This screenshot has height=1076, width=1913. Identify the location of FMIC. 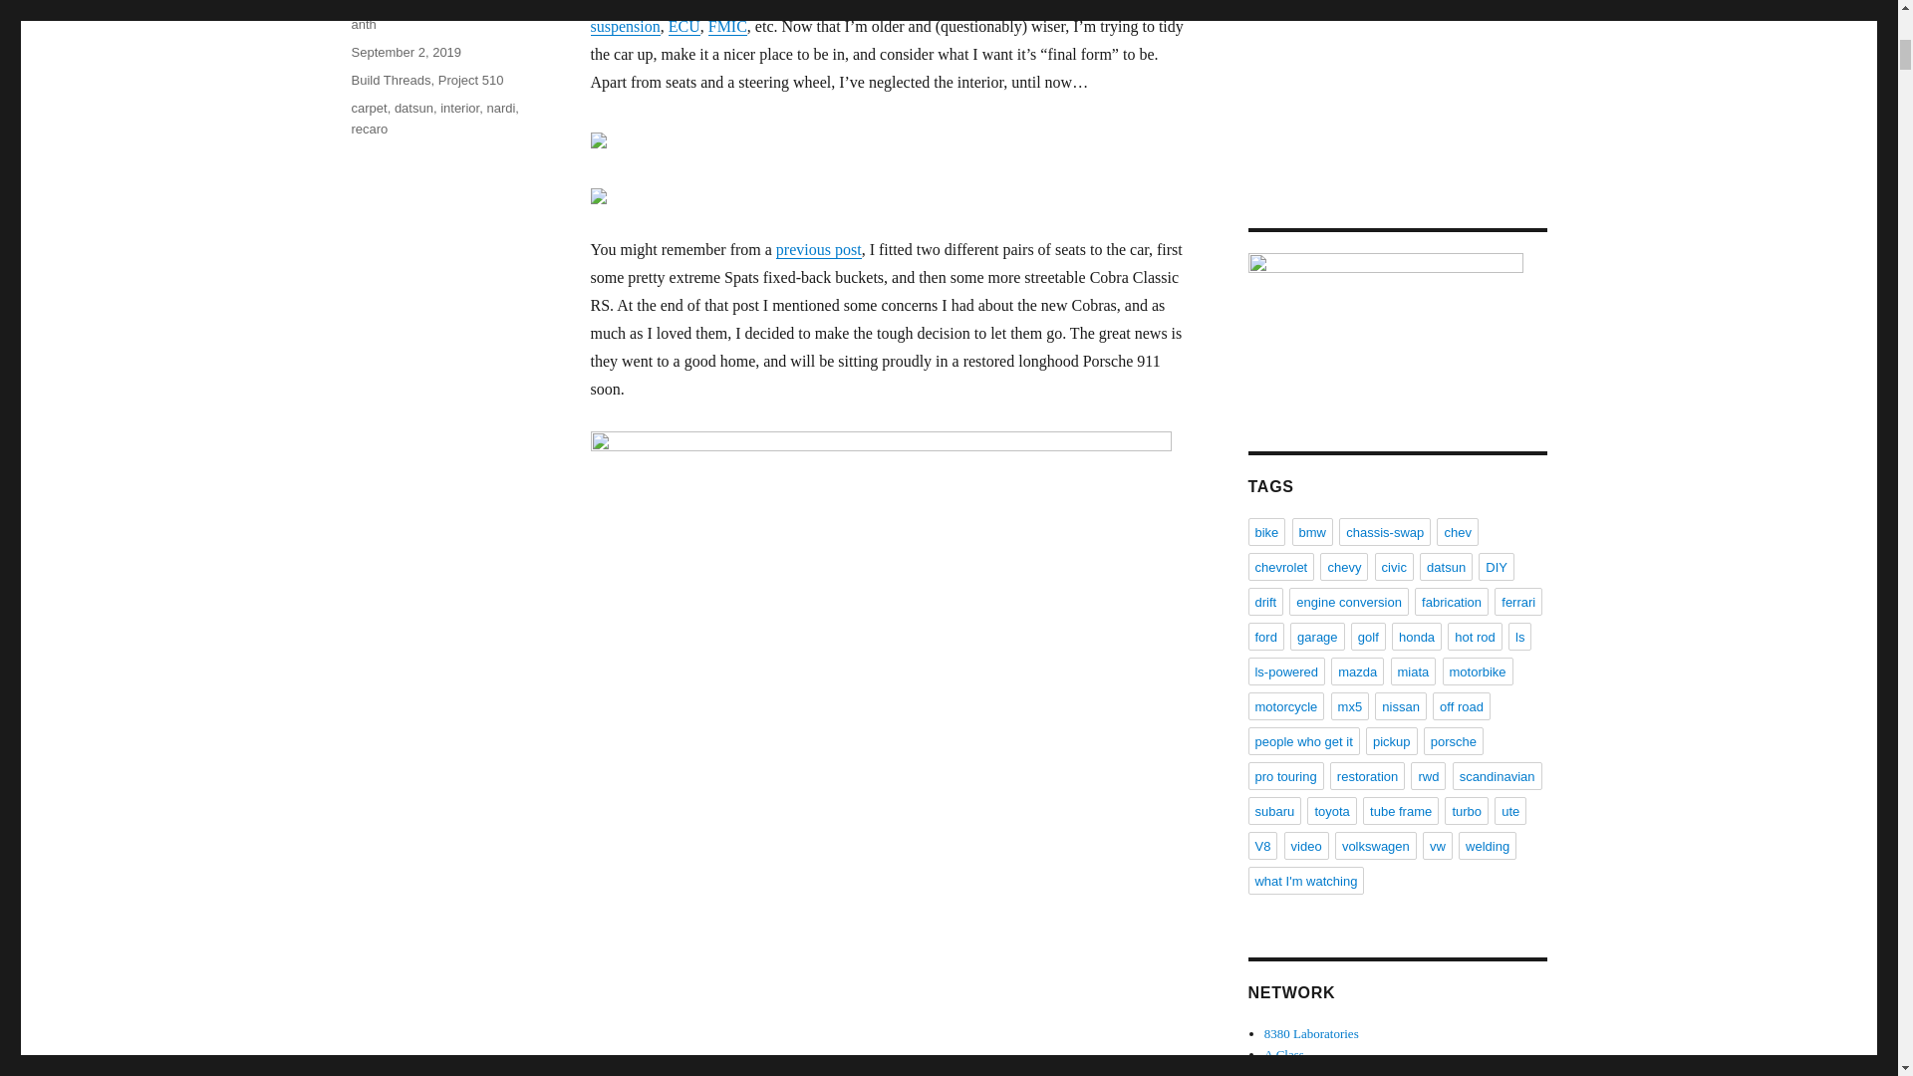
(727, 26).